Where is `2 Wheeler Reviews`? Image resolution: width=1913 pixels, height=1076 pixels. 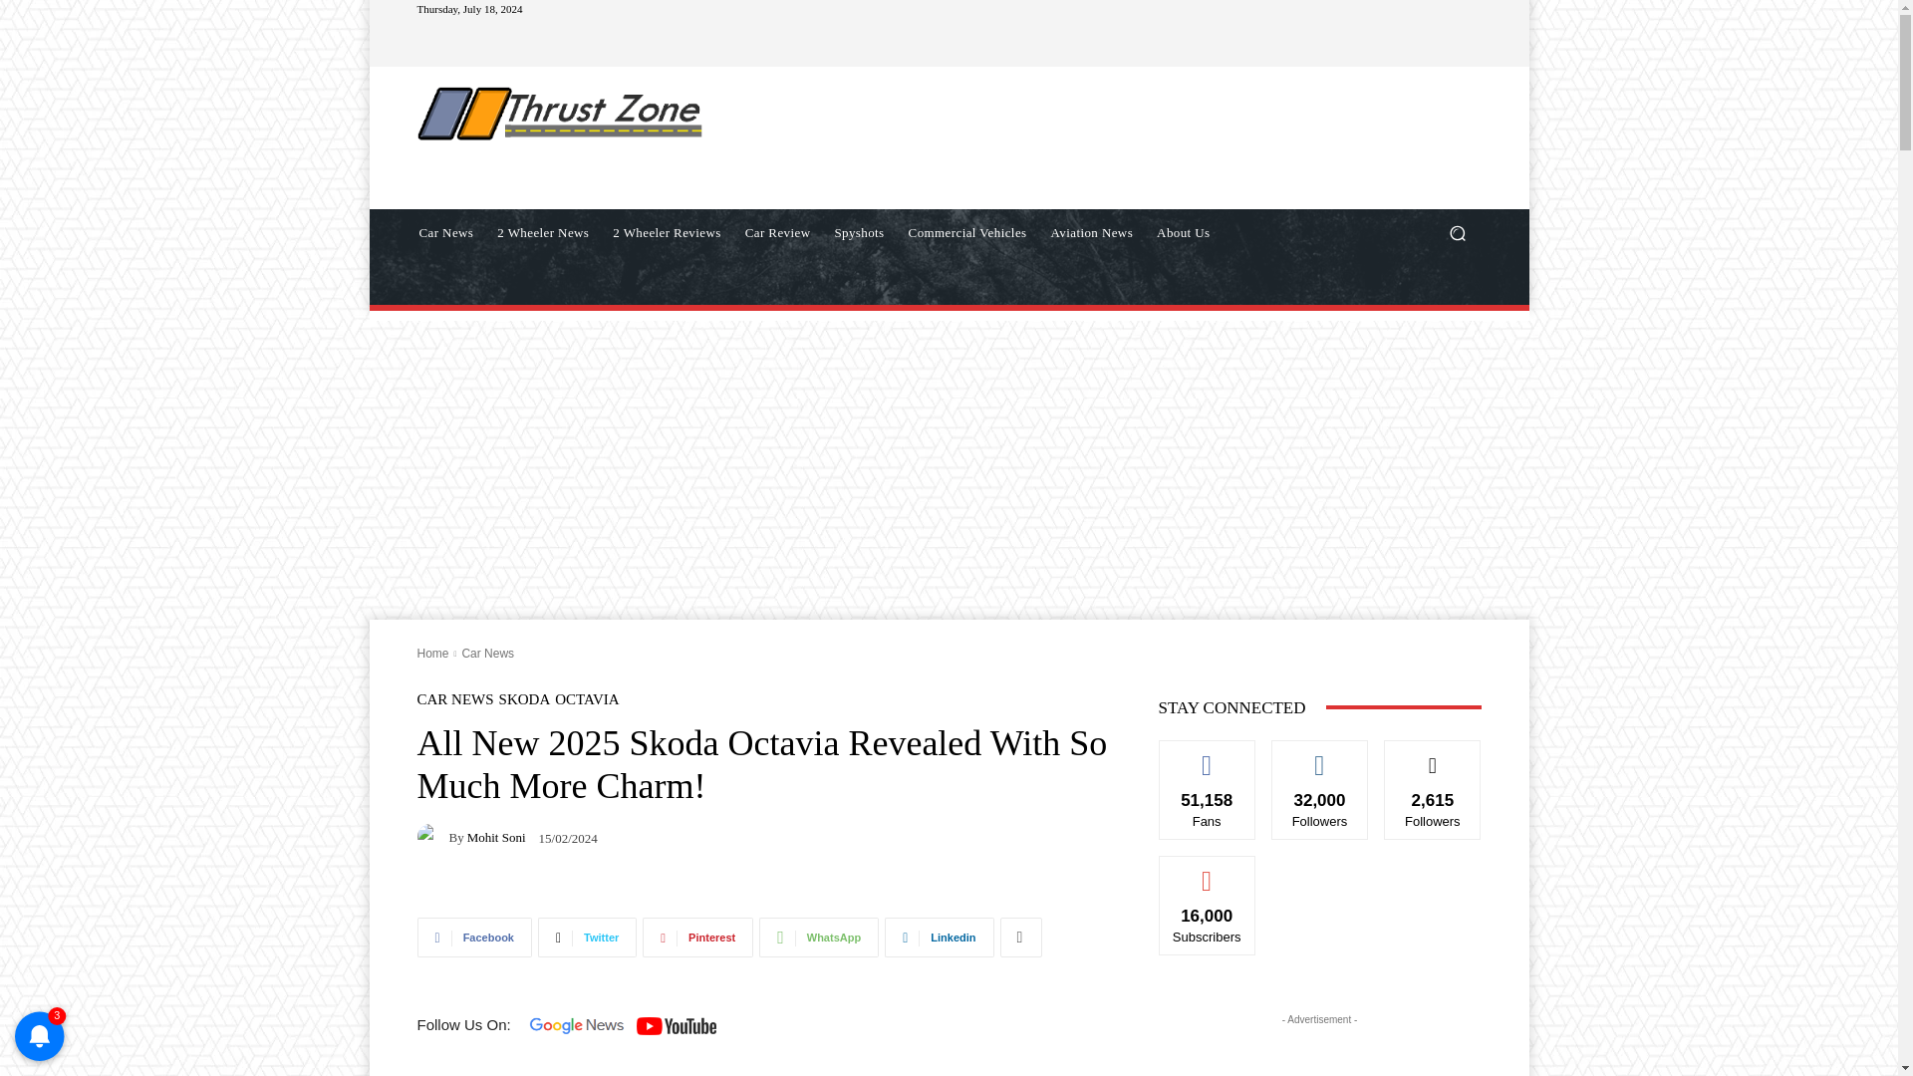
2 Wheeler Reviews is located at coordinates (666, 233).